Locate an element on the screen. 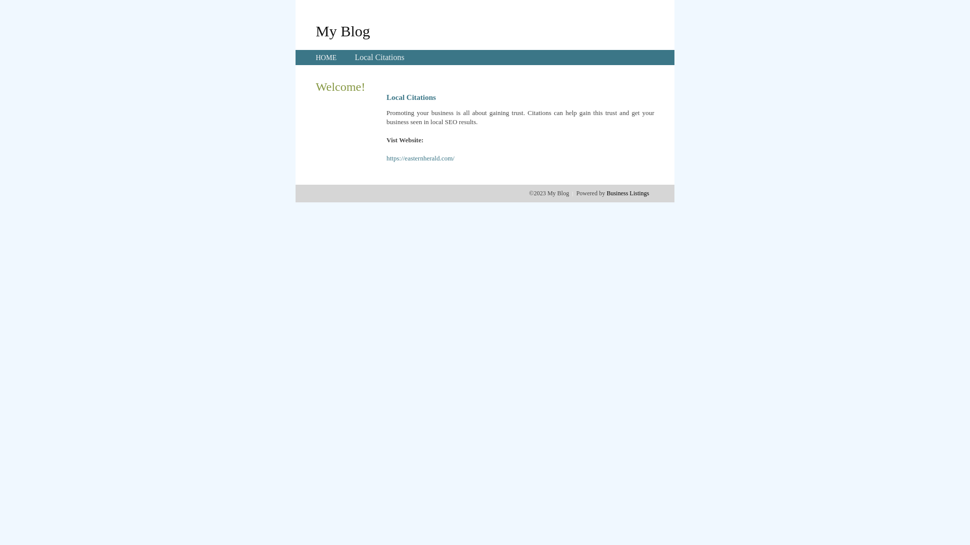 The width and height of the screenshot is (970, 545). Local Citations is located at coordinates (379, 58).